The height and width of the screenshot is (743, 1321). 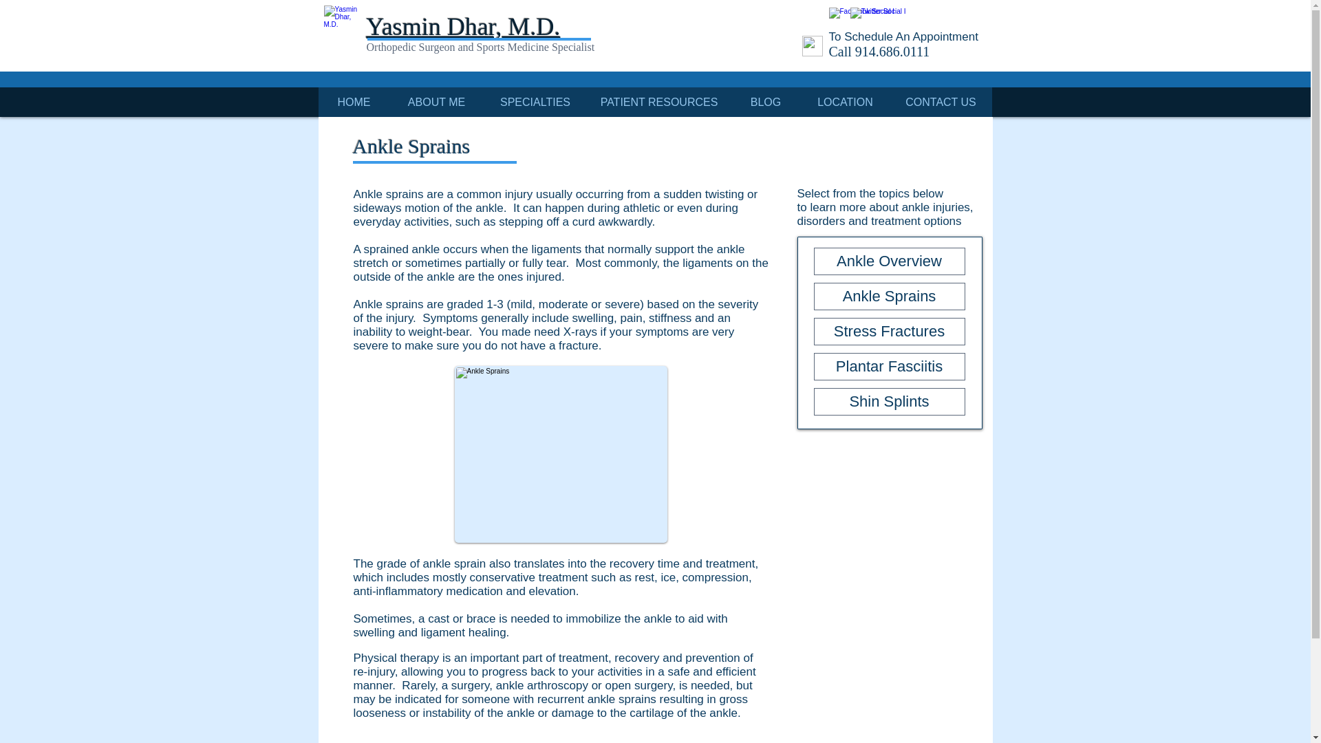 I want to click on Plantar Fasciitis, so click(x=889, y=366).